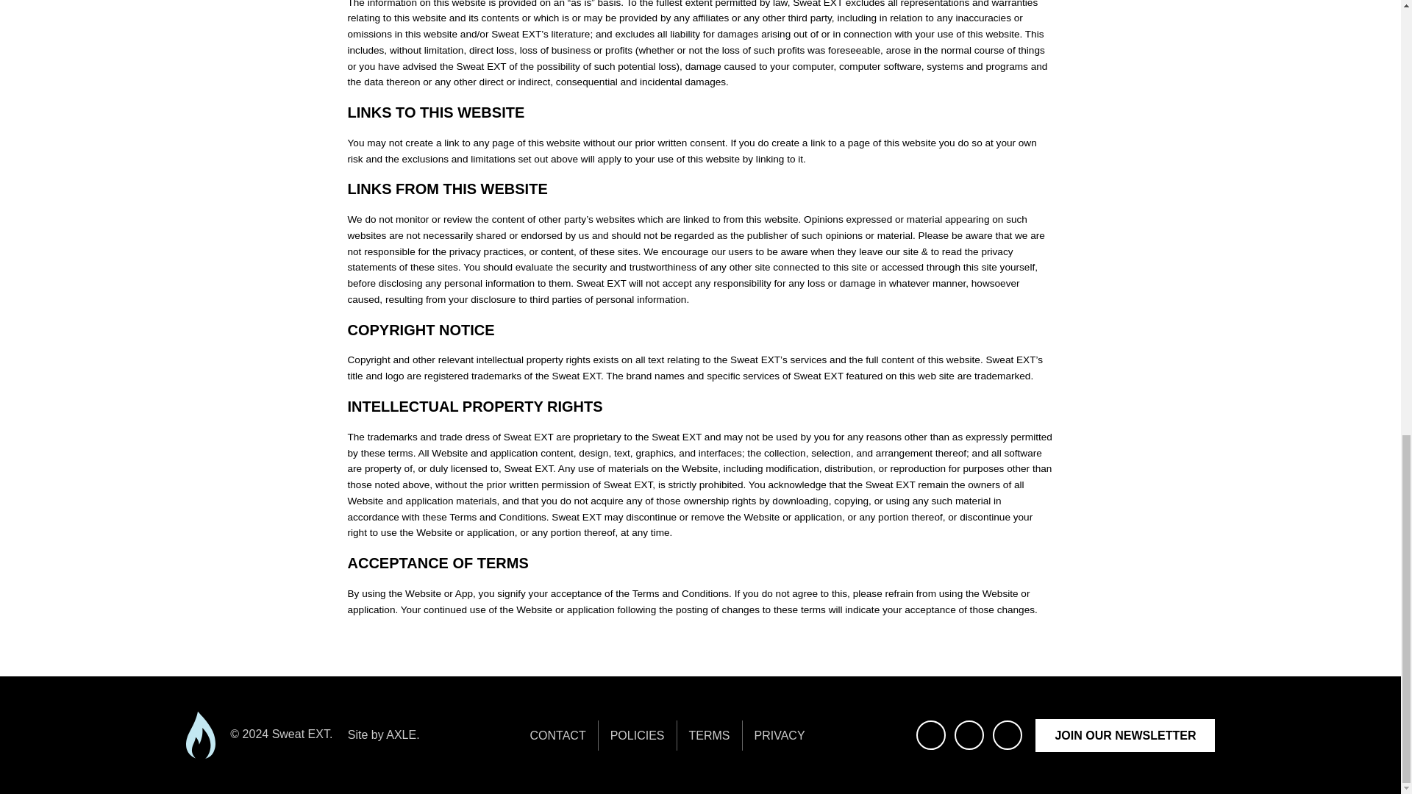 This screenshot has width=1412, height=794. Describe the element at coordinates (780, 735) in the screenshot. I see `PRIVACY` at that location.